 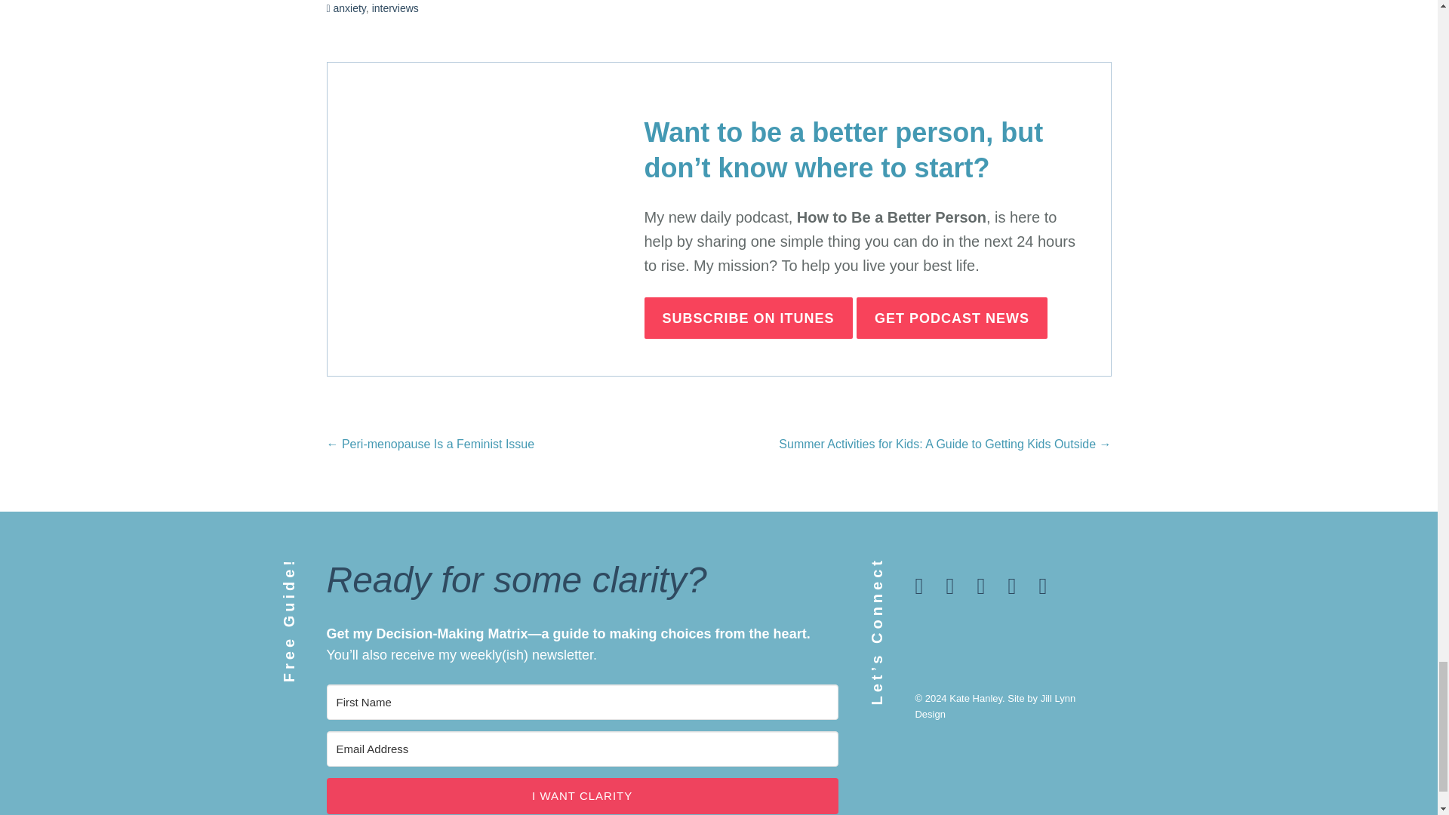 What do you see at coordinates (349, 8) in the screenshot?
I see `anxiety` at bounding box center [349, 8].